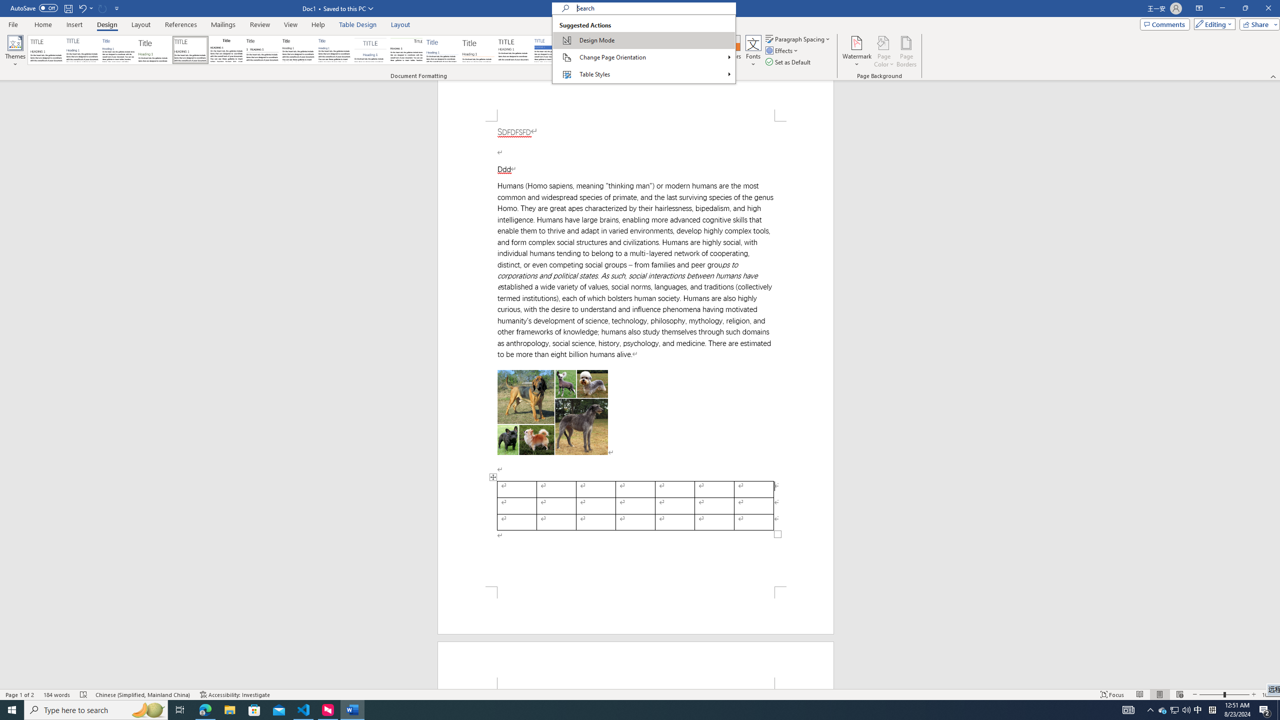 This screenshot has height=720, width=1280. I want to click on Black & White (Capitalized), so click(190, 50).